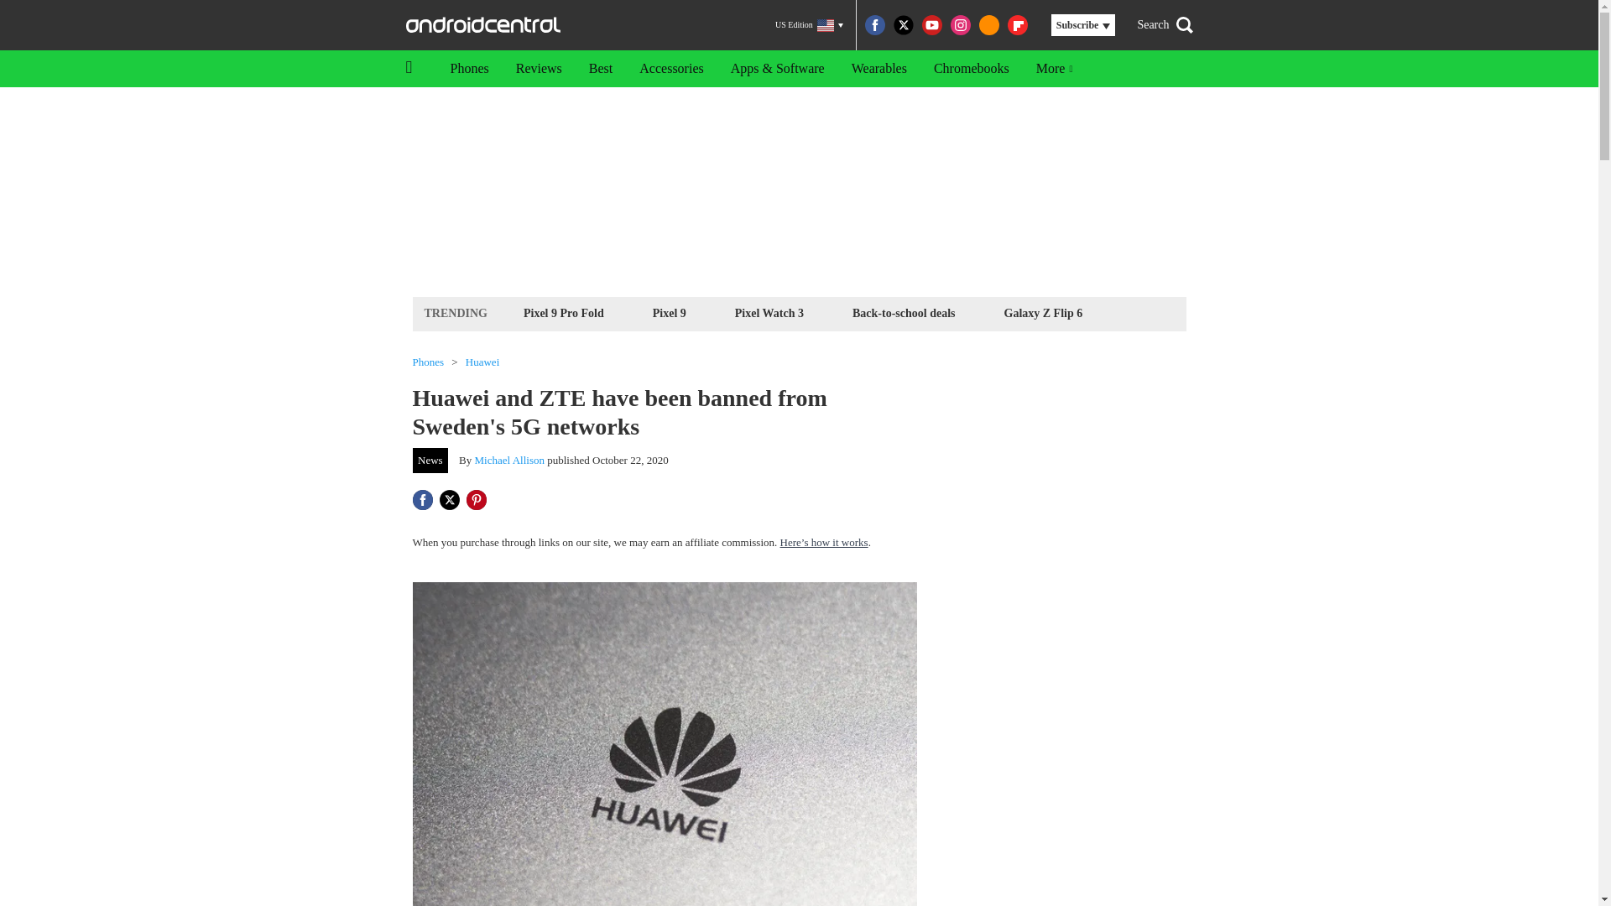 This screenshot has height=906, width=1611. I want to click on Pixel Watch 3, so click(769, 312).